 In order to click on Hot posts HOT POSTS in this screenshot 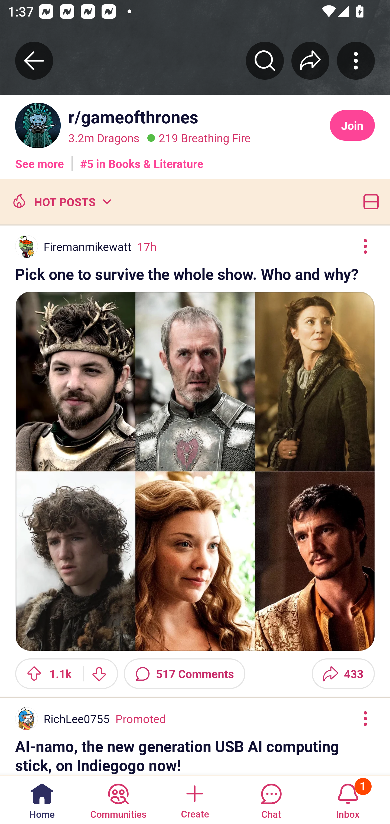, I will do `click(61, 201)`.